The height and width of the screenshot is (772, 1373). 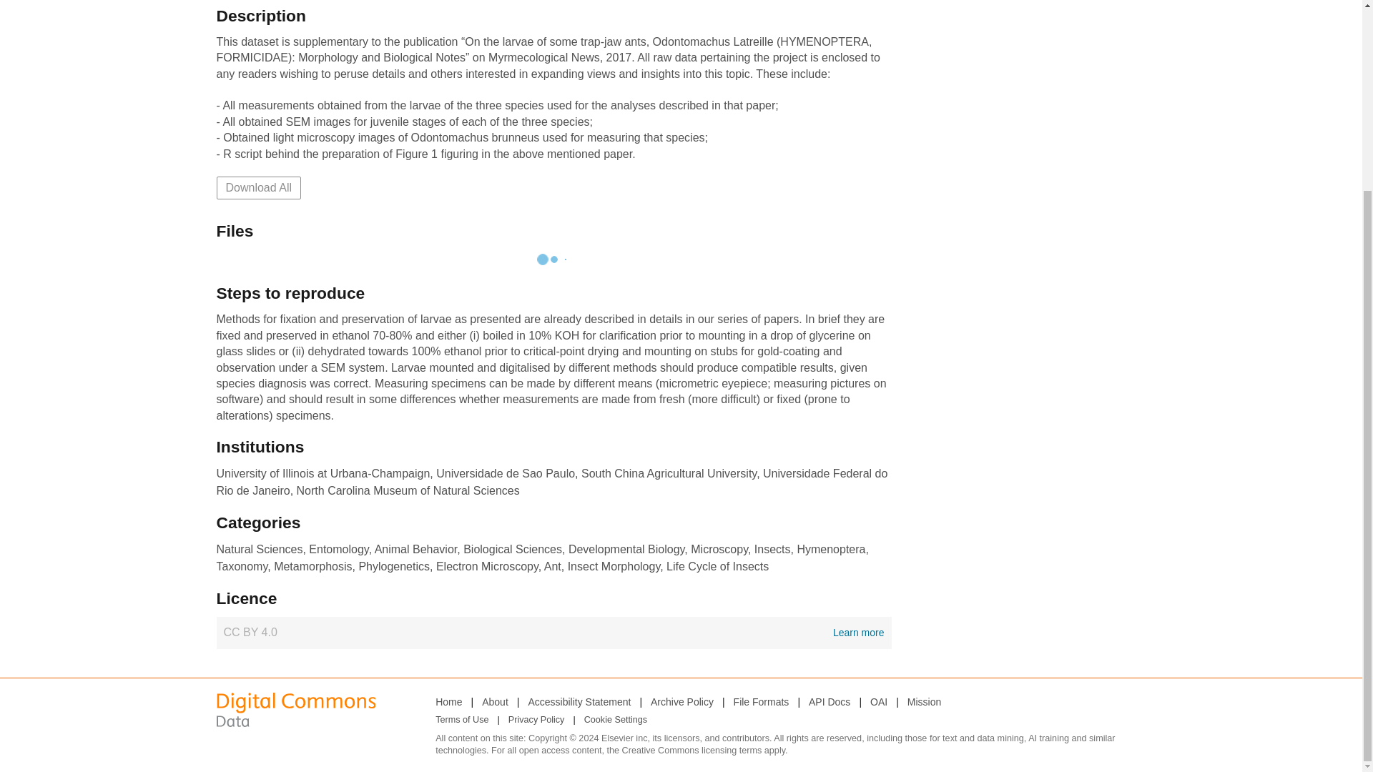 I want to click on Archive Policy, so click(x=495, y=701).